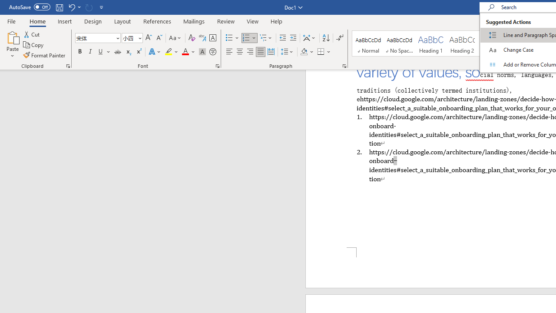 Image resolution: width=556 pixels, height=313 pixels. What do you see at coordinates (11, 21) in the screenshot?
I see `File Tab` at bounding box center [11, 21].